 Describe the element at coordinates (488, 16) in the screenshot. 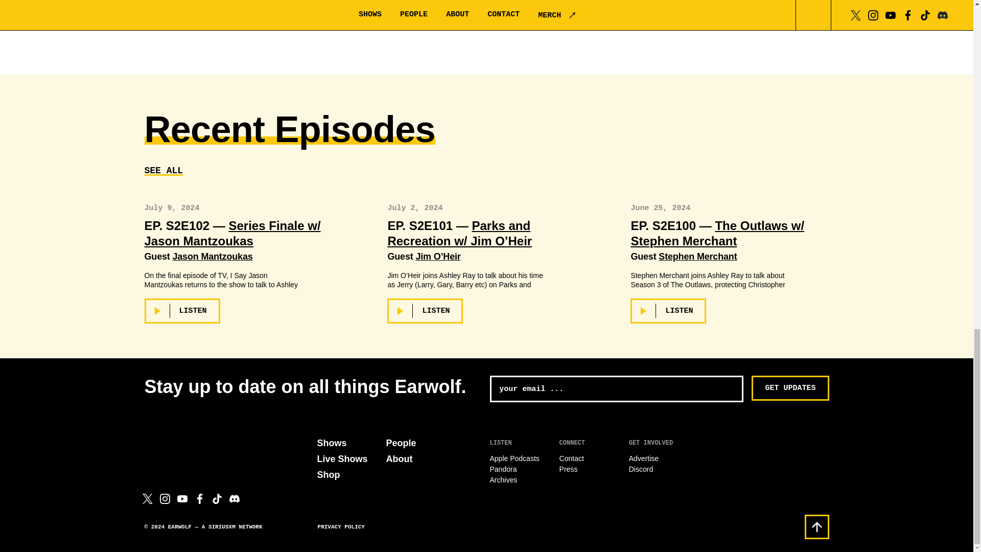

I see `Open Artwork Gallery` at that location.